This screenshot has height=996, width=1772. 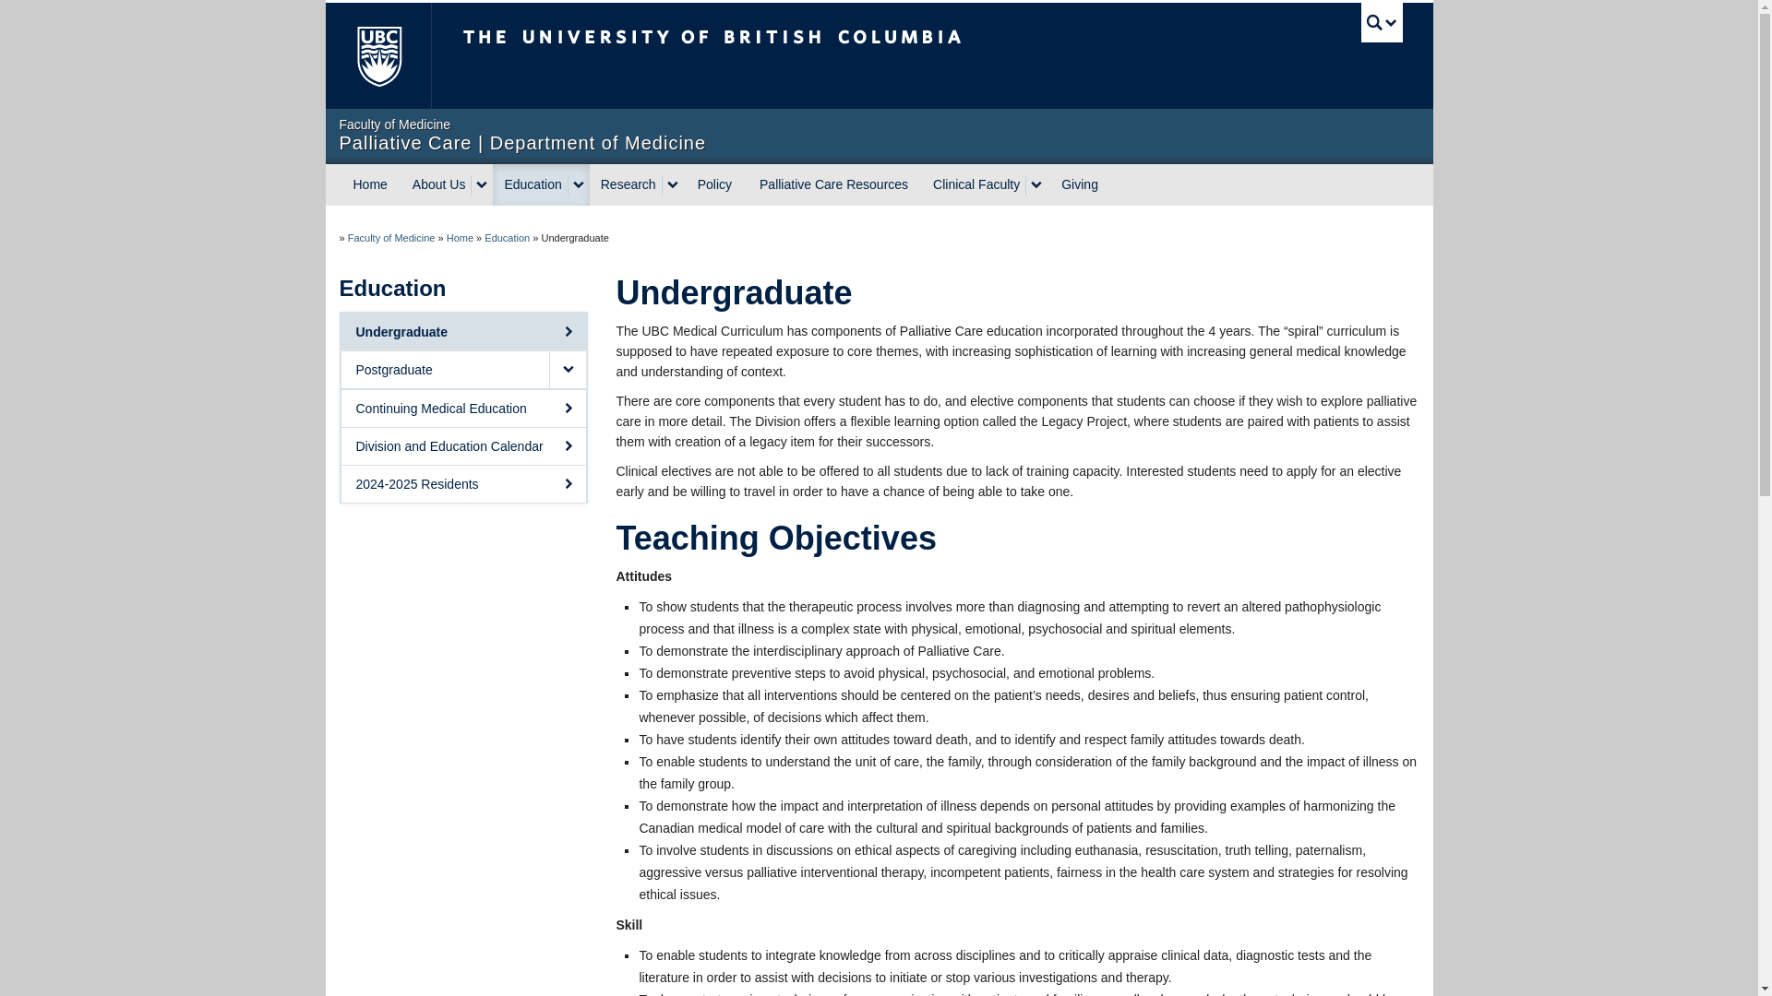 I want to click on UBC Search, so click(x=1382, y=22).